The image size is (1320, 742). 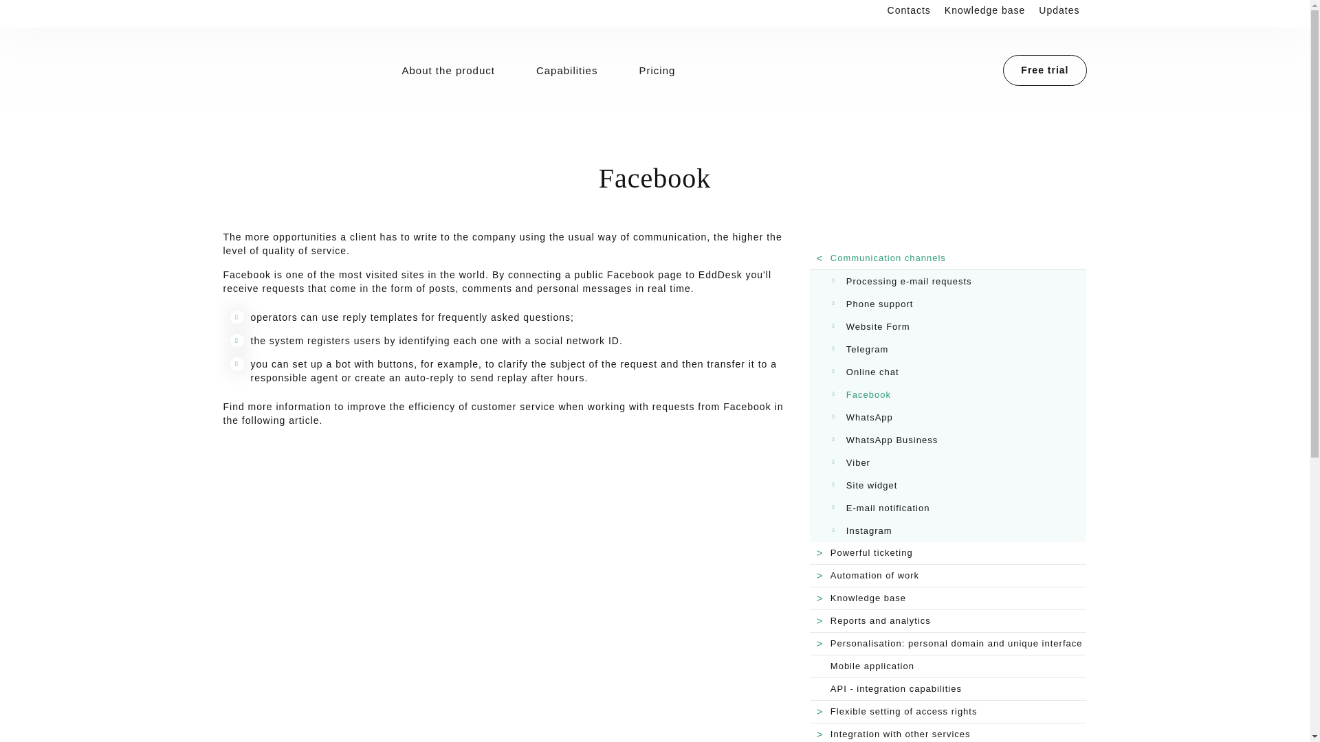 What do you see at coordinates (909, 10) in the screenshot?
I see `Contacts` at bounding box center [909, 10].